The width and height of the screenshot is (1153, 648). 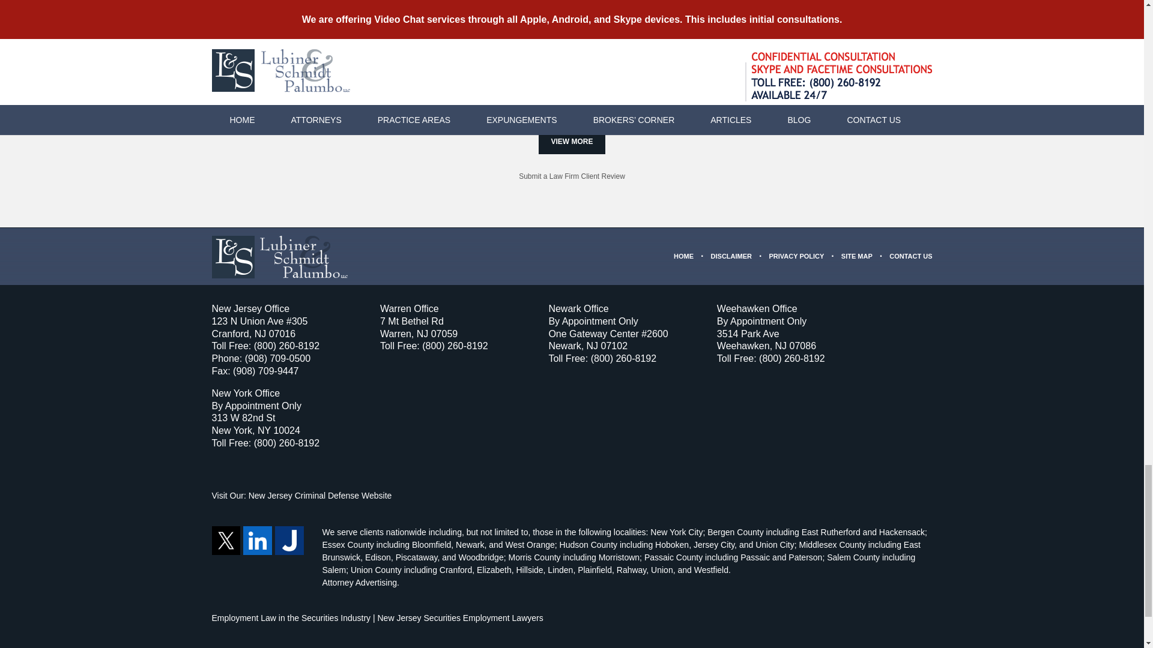 I want to click on LinkedIn, so click(x=258, y=540).